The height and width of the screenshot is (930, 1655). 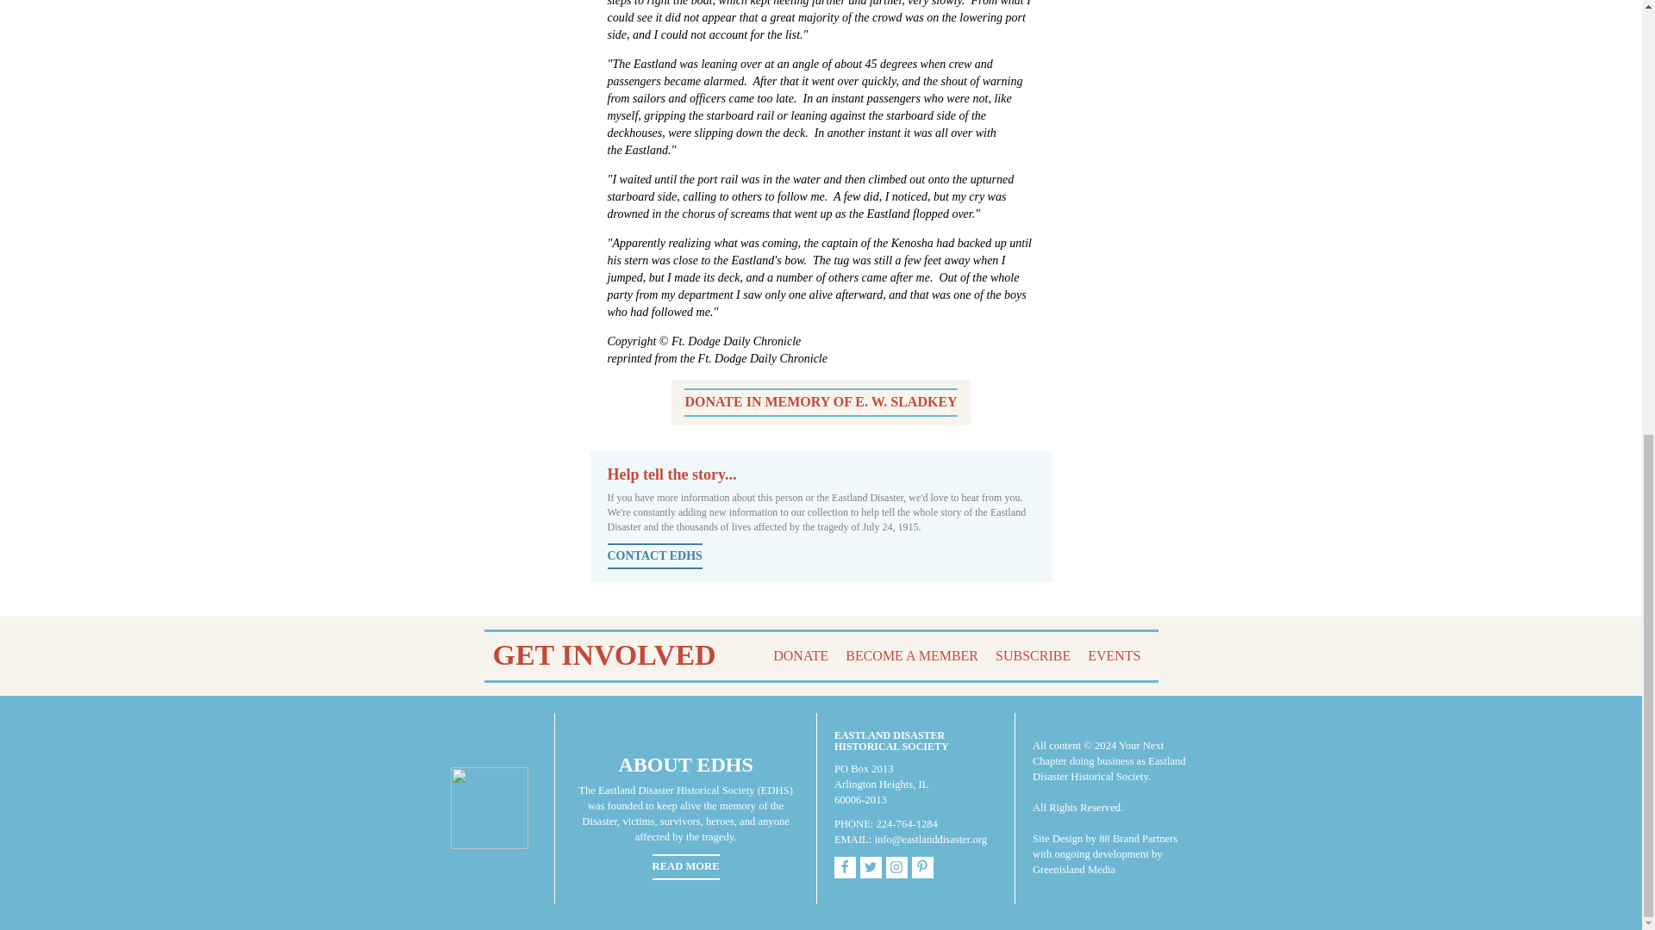 I want to click on READ MORE, so click(x=686, y=866).